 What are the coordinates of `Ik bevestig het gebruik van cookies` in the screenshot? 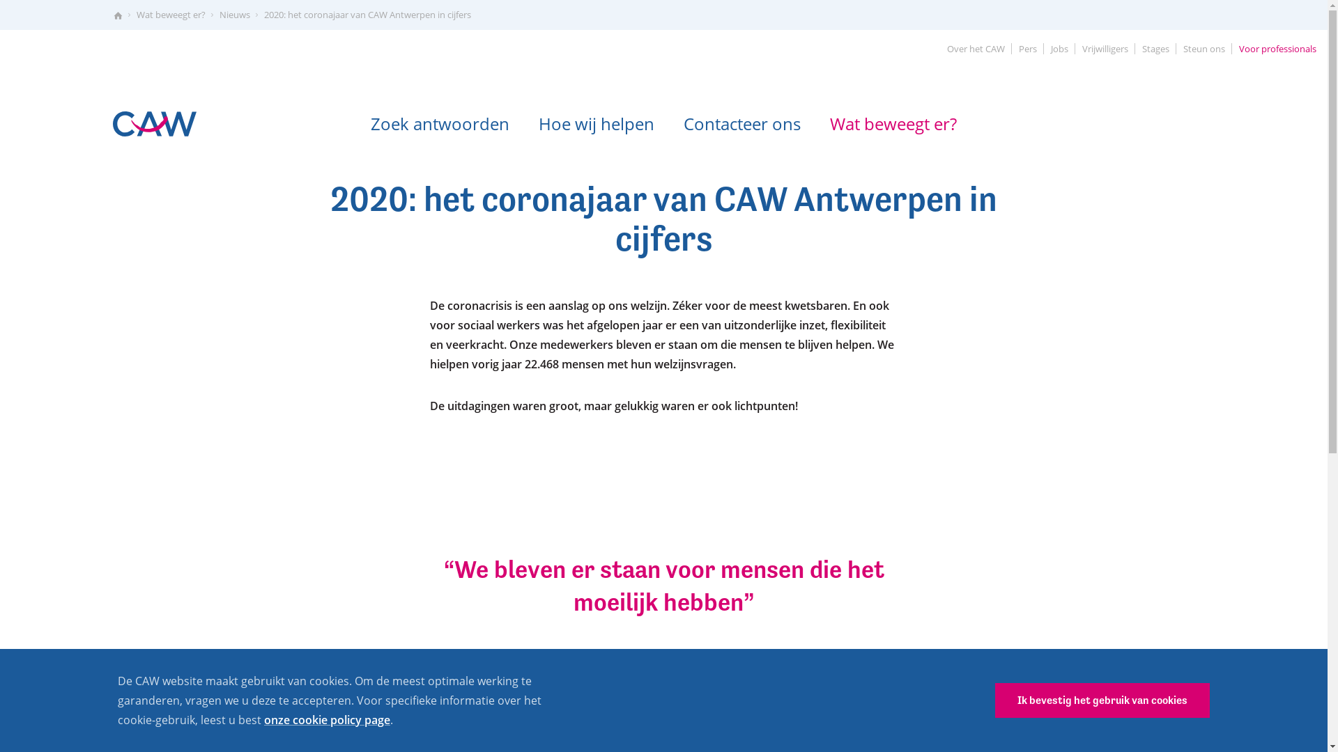 It's located at (1102, 700).